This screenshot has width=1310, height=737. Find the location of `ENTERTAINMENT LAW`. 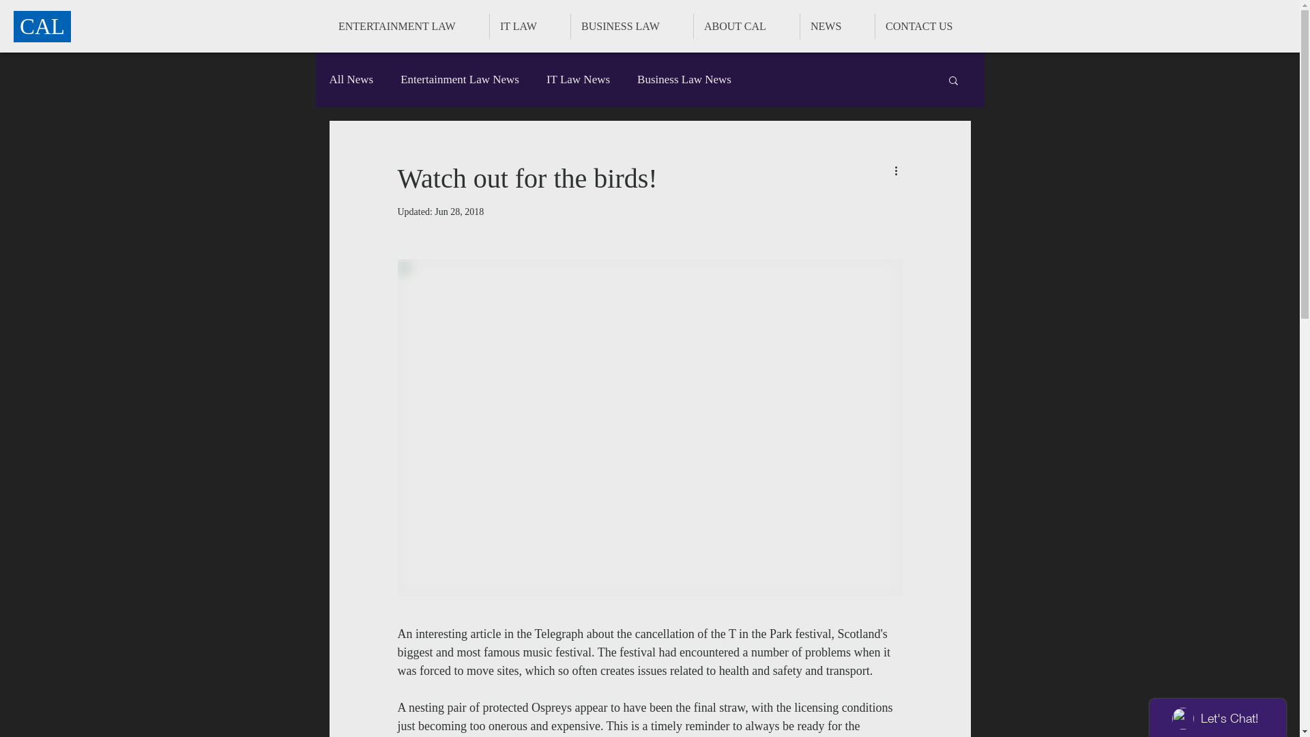

ENTERTAINMENT LAW is located at coordinates (409, 26).